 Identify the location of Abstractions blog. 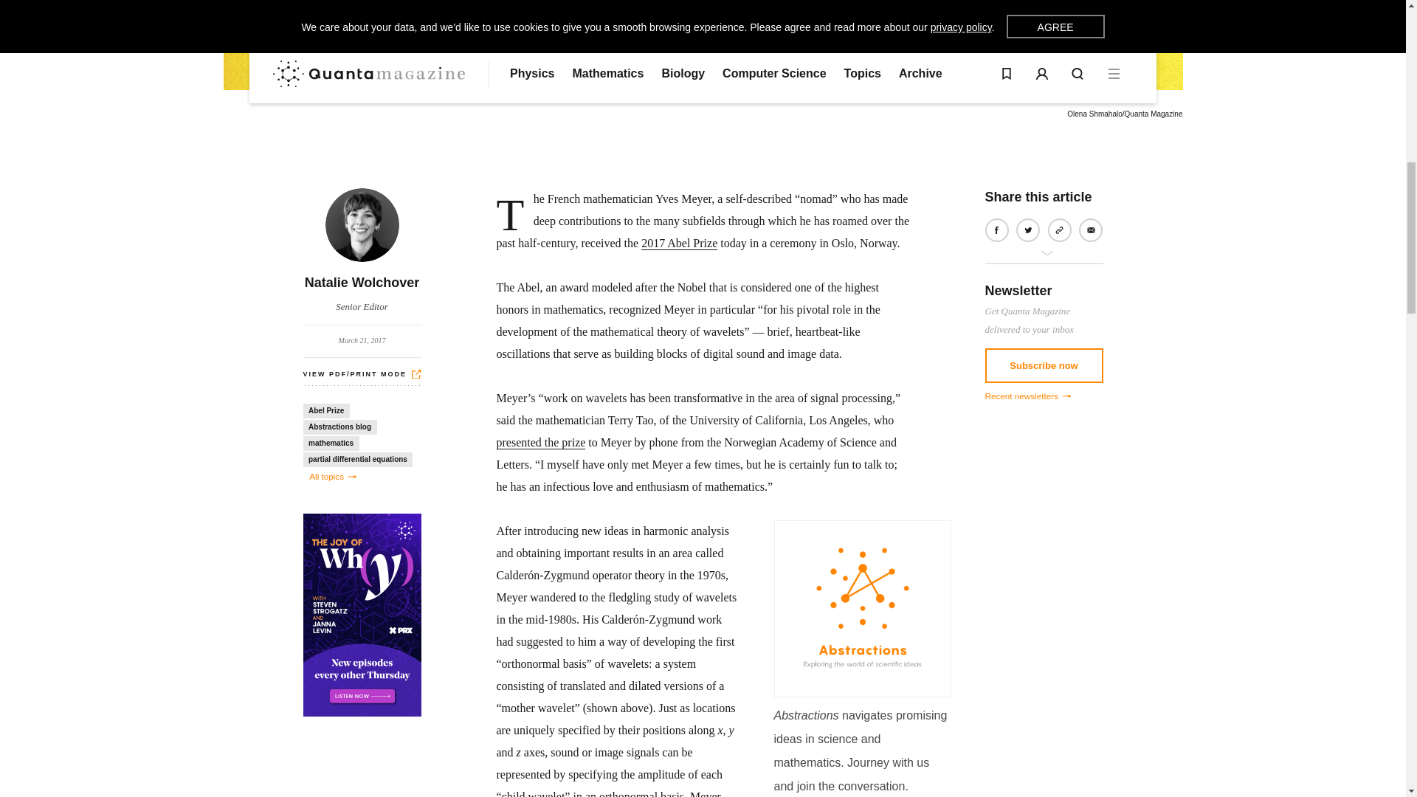
(339, 427).